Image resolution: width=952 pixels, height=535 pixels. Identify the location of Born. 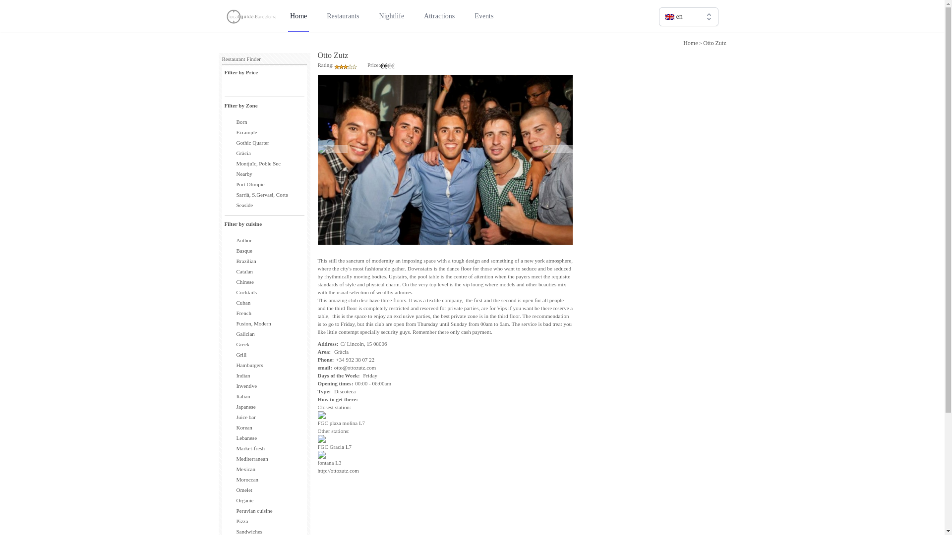
(241, 121).